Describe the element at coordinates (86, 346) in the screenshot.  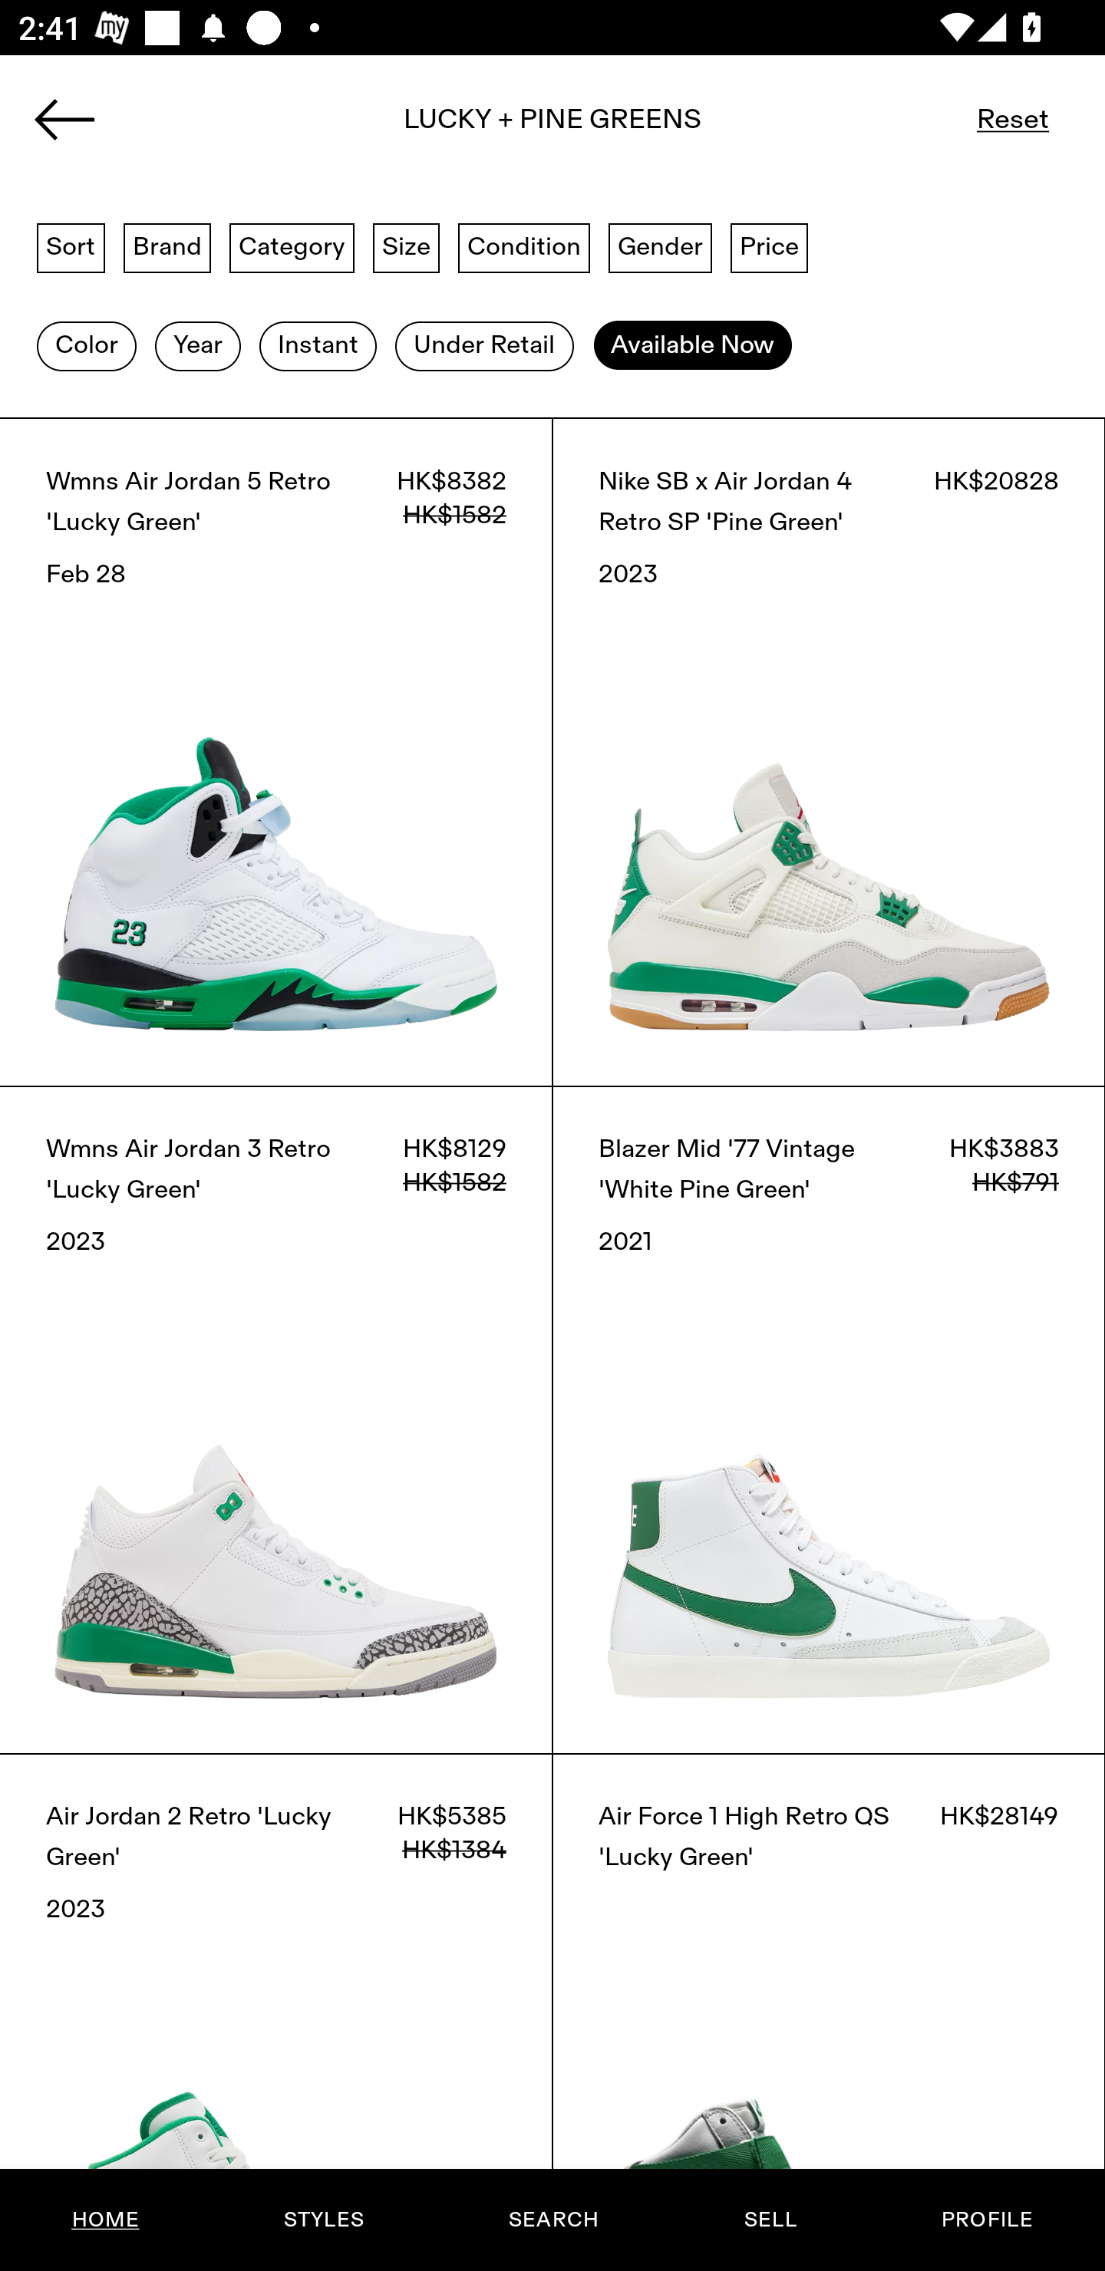
I see `Color` at that location.